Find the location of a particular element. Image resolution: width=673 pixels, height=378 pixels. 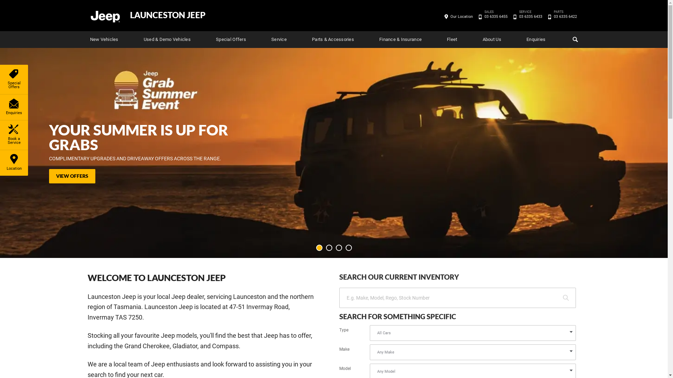

Special Offers is located at coordinates (231, 40).